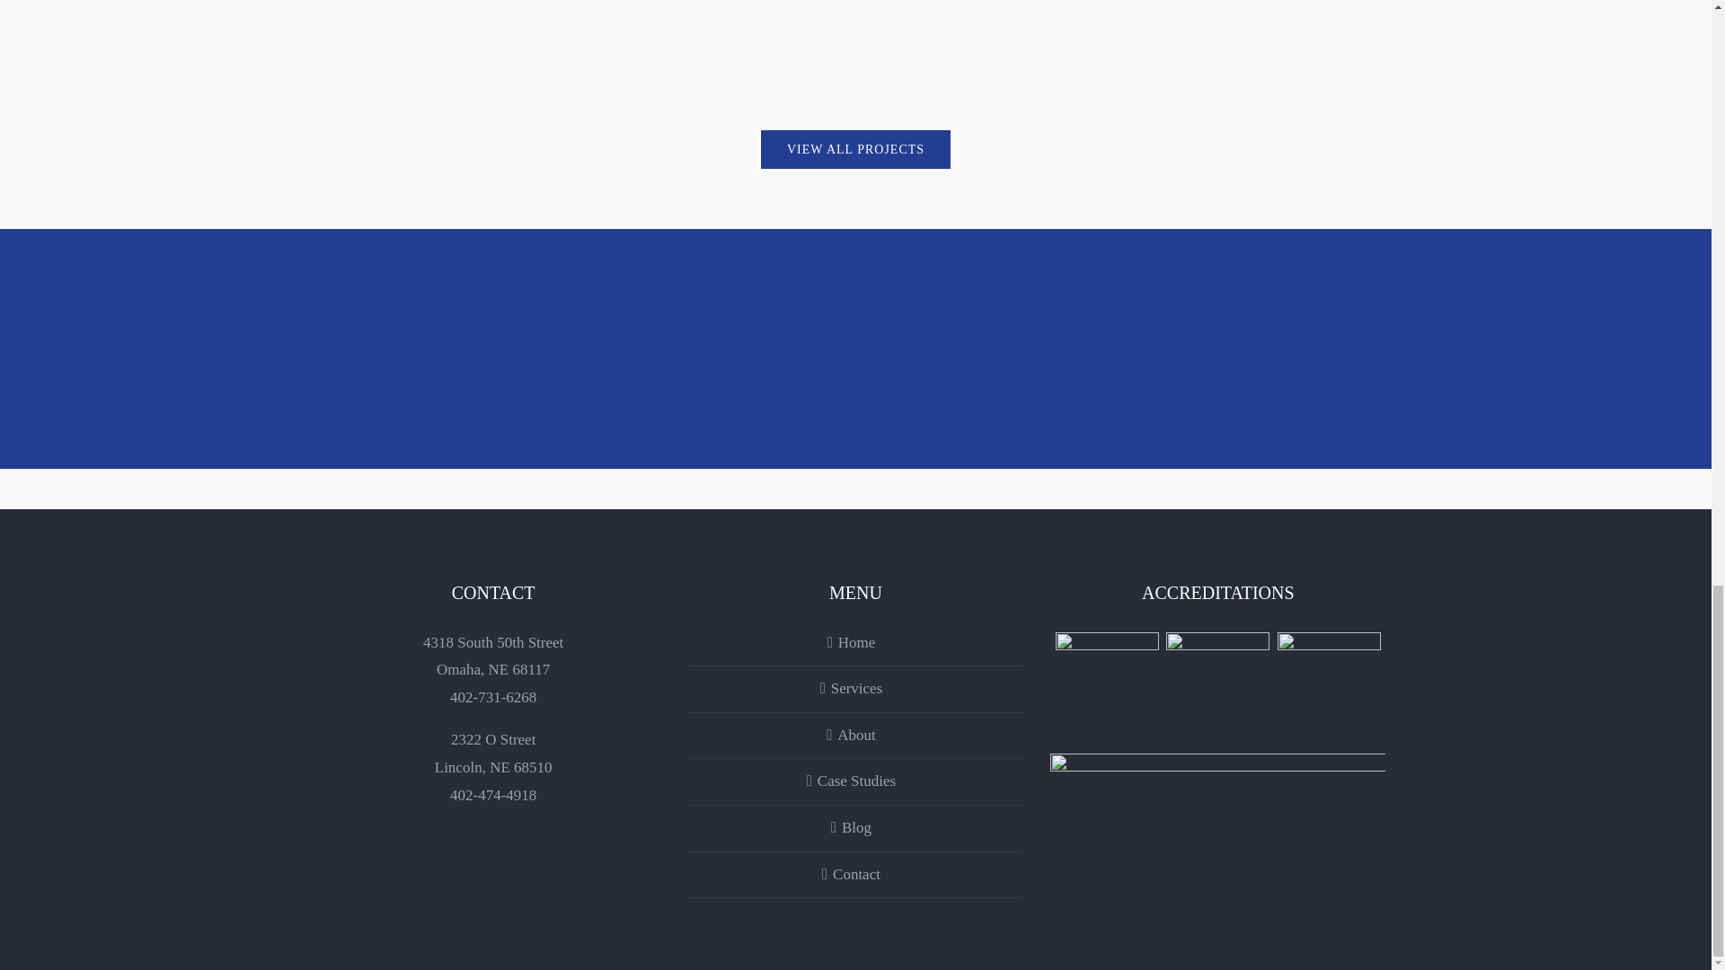 The width and height of the screenshot is (1725, 970). What do you see at coordinates (855, 828) in the screenshot?
I see `Blog` at bounding box center [855, 828].